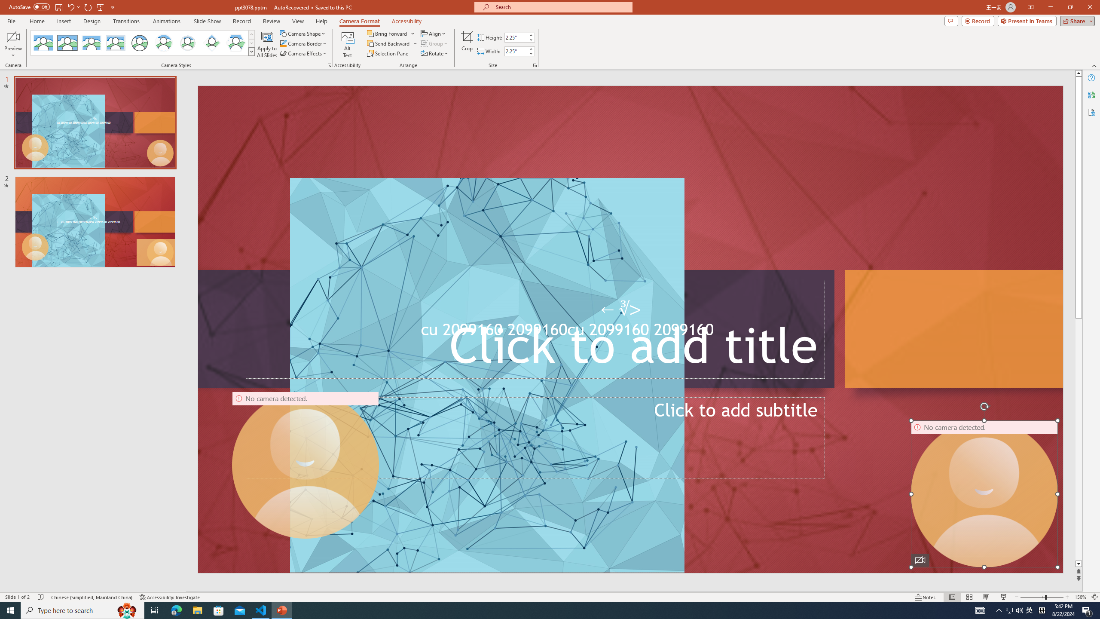  I want to click on Send Backward, so click(388, 43).